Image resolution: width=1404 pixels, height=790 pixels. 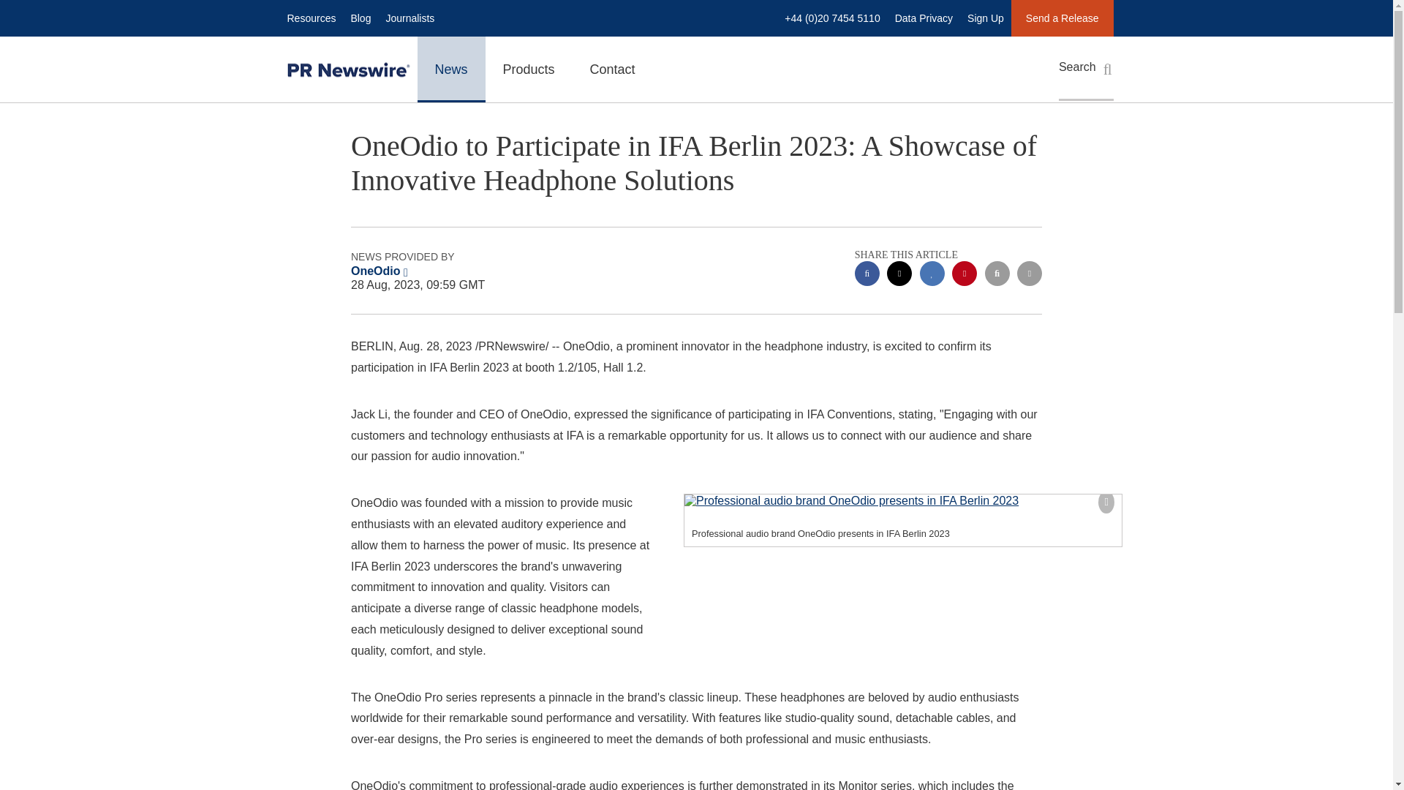 What do you see at coordinates (409, 18) in the screenshot?
I see `Journalists` at bounding box center [409, 18].